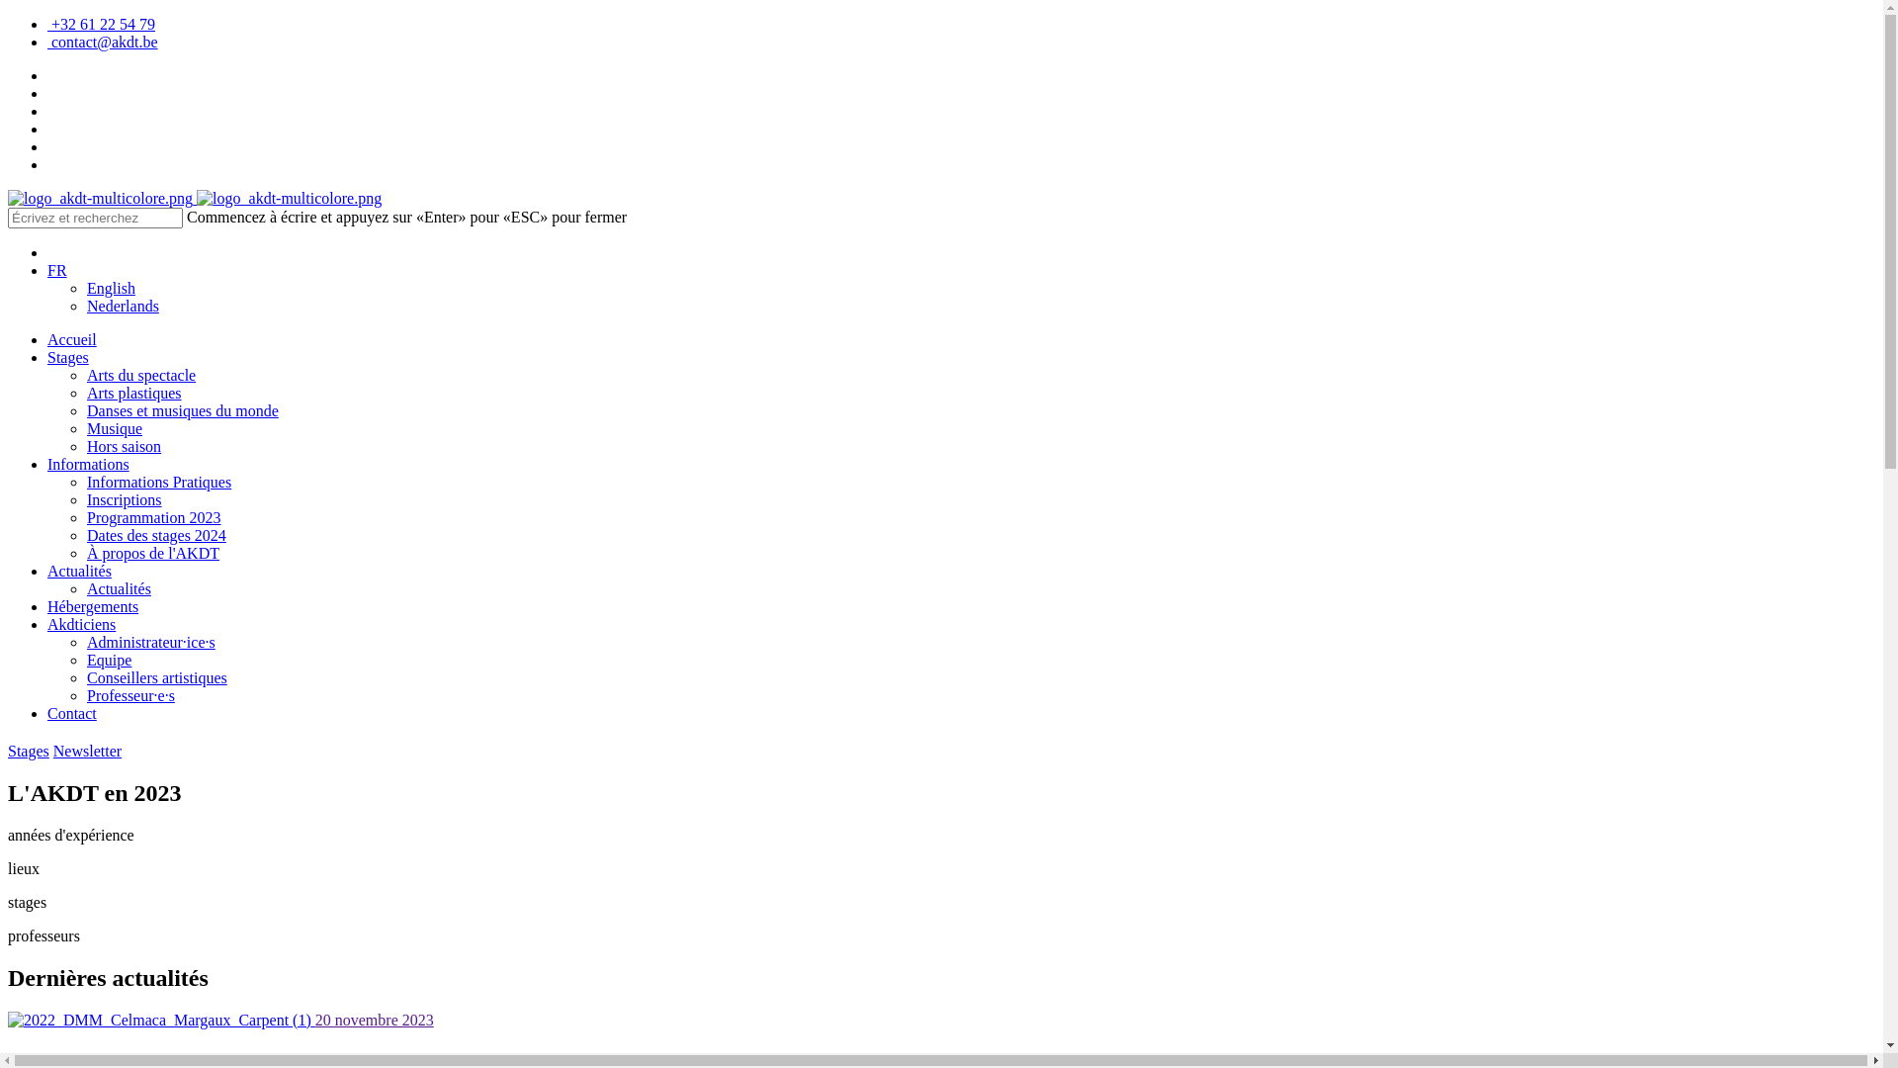  Describe the element at coordinates (154, 518) in the screenshot. I see `Programmation 2023` at that location.